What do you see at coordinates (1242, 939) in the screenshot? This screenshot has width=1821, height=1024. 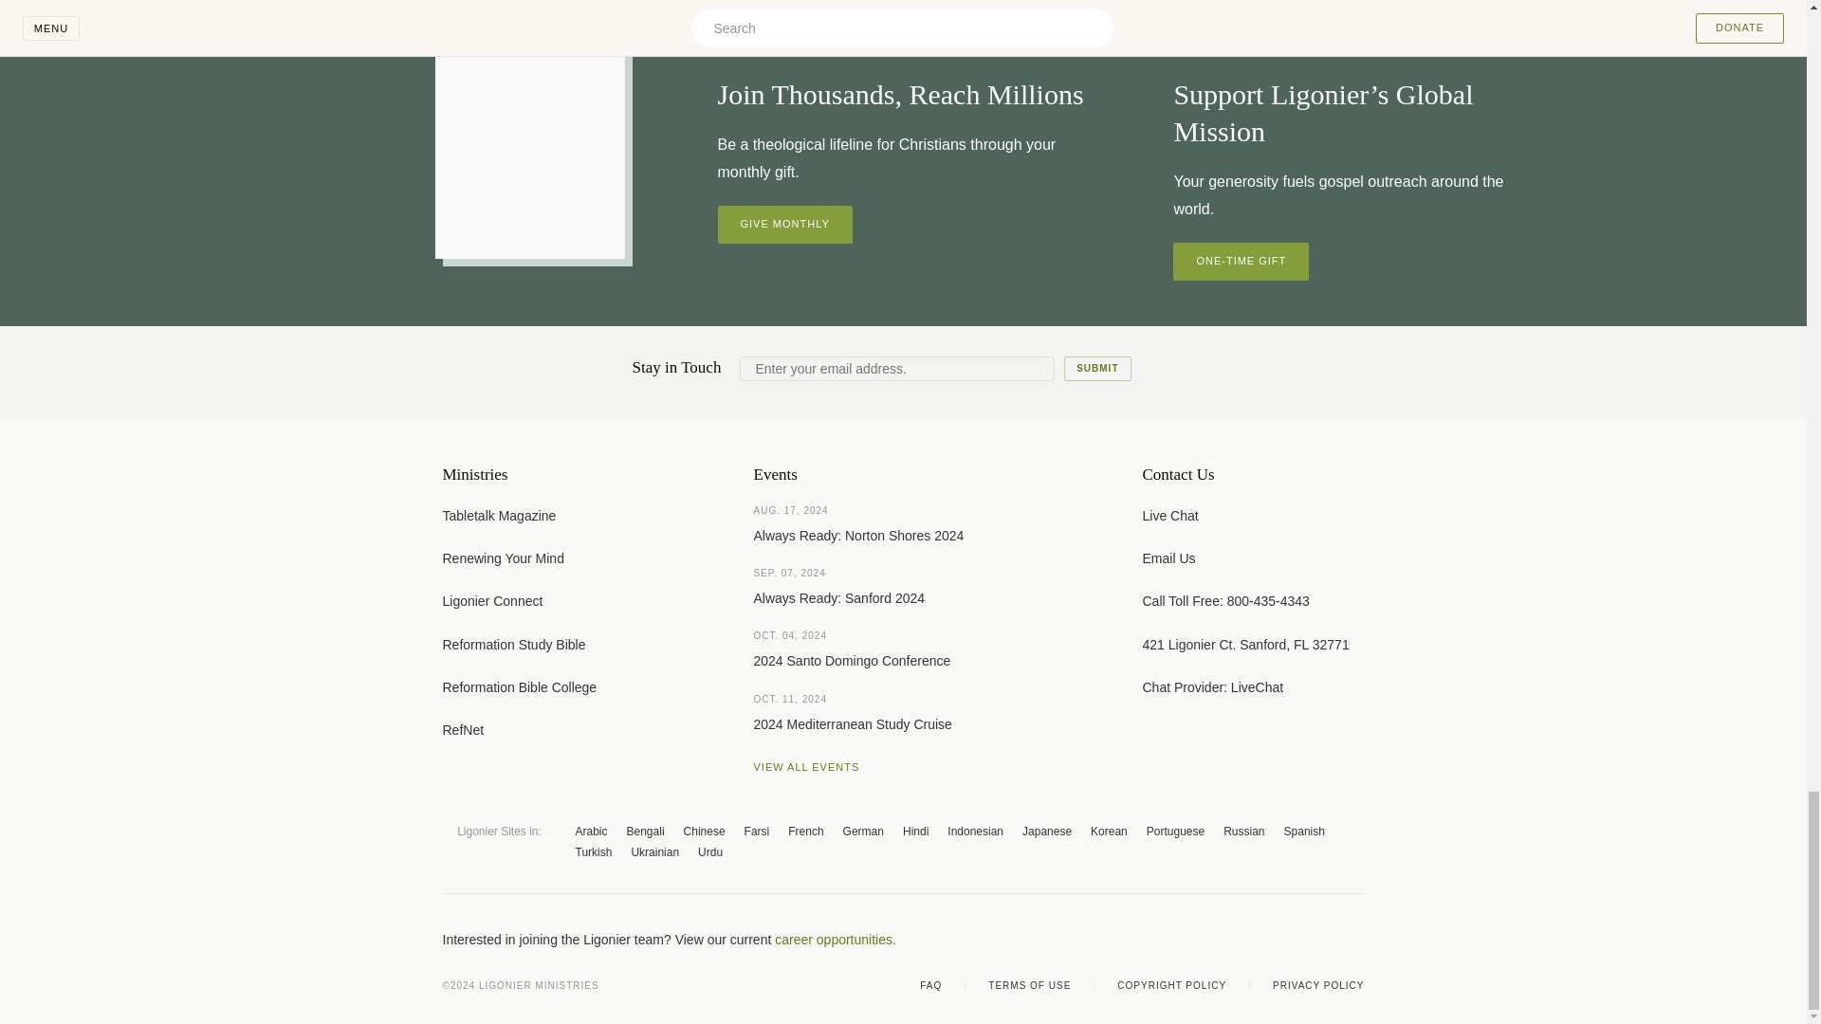 I see `X` at bounding box center [1242, 939].